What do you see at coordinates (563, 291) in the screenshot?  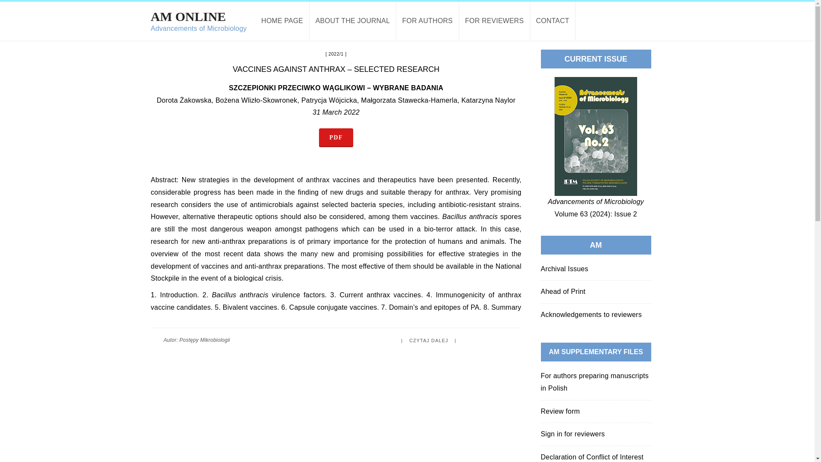 I see `Sign in for reviewers` at bounding box center [563, 291].